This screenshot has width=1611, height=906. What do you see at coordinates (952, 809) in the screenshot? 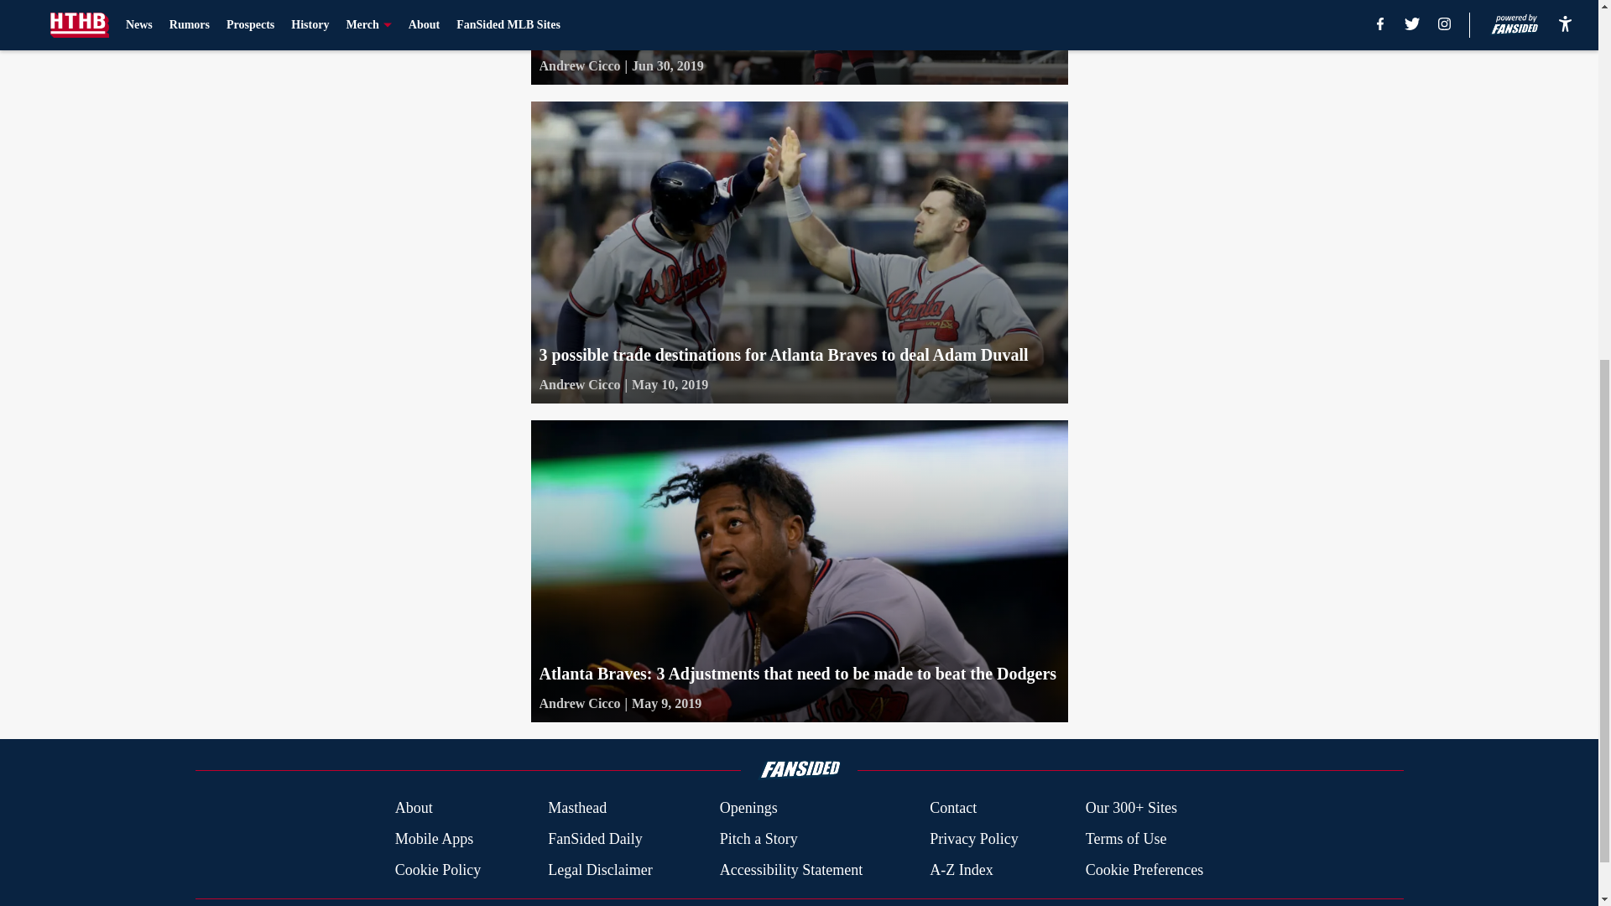
I see `Contact` at bounding box center [952, 809].